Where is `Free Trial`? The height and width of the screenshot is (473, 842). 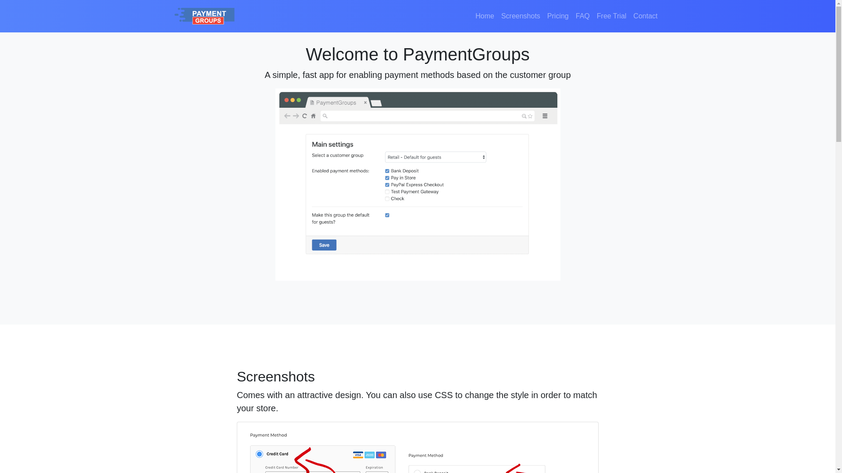 Free Trial is located at coordinates (611, 16).